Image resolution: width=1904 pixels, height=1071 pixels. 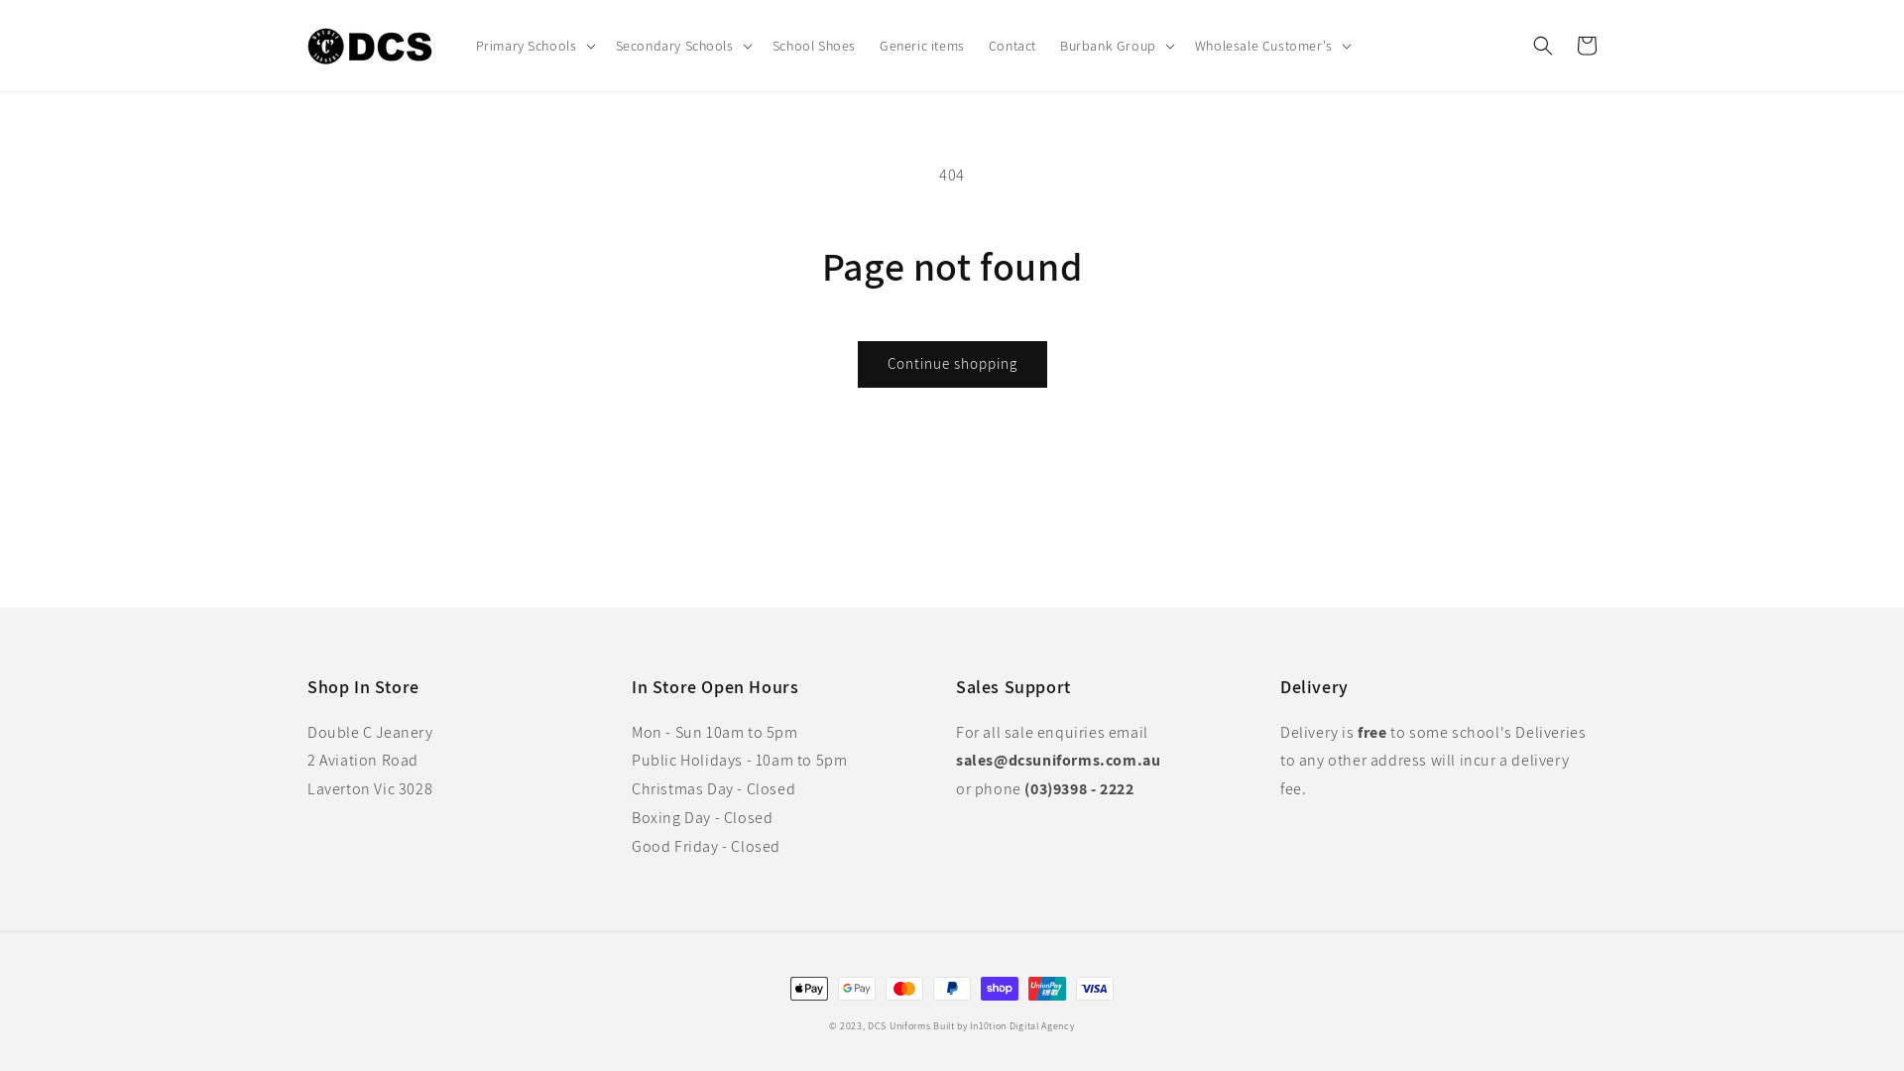 What do you see at coordinates (898, 1025) in the screenshot?
I see `DCS Uniforms` at bounding box center [898, 1025].